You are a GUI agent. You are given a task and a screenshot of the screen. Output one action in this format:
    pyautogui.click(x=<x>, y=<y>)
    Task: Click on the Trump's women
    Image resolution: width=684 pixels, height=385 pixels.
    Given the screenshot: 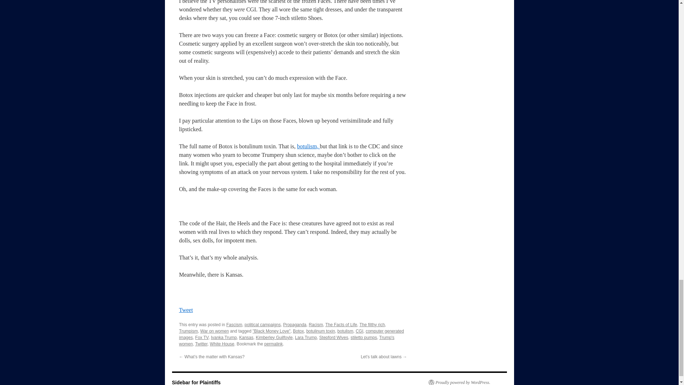 What is the action you would take?
    pyautogui.click(x=286, y=341)
    